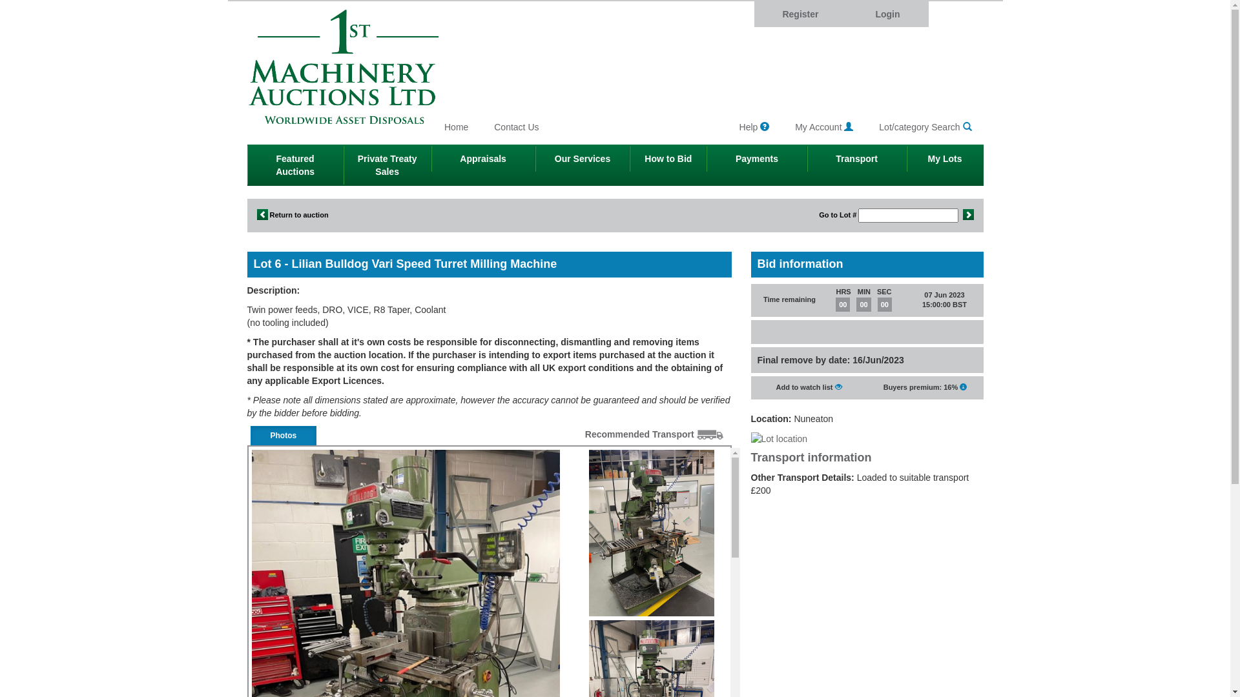 This screenshot has height=697, width=1240. Describe the element at coordinates (887, 14) in the screenshot. I see `Login` at that location.